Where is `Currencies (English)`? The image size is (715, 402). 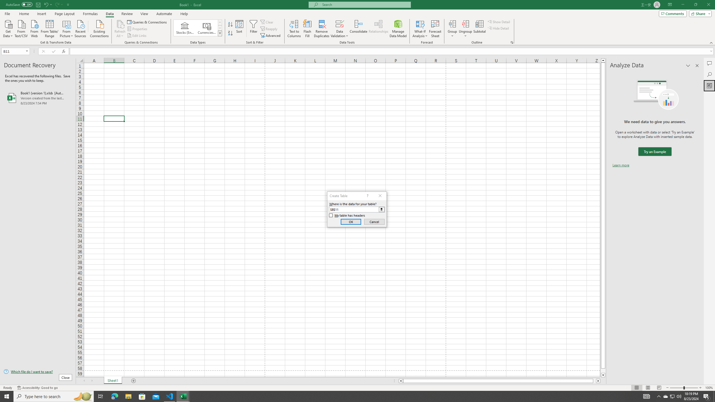
Currencies (English) is located at coordinates (207, 28).